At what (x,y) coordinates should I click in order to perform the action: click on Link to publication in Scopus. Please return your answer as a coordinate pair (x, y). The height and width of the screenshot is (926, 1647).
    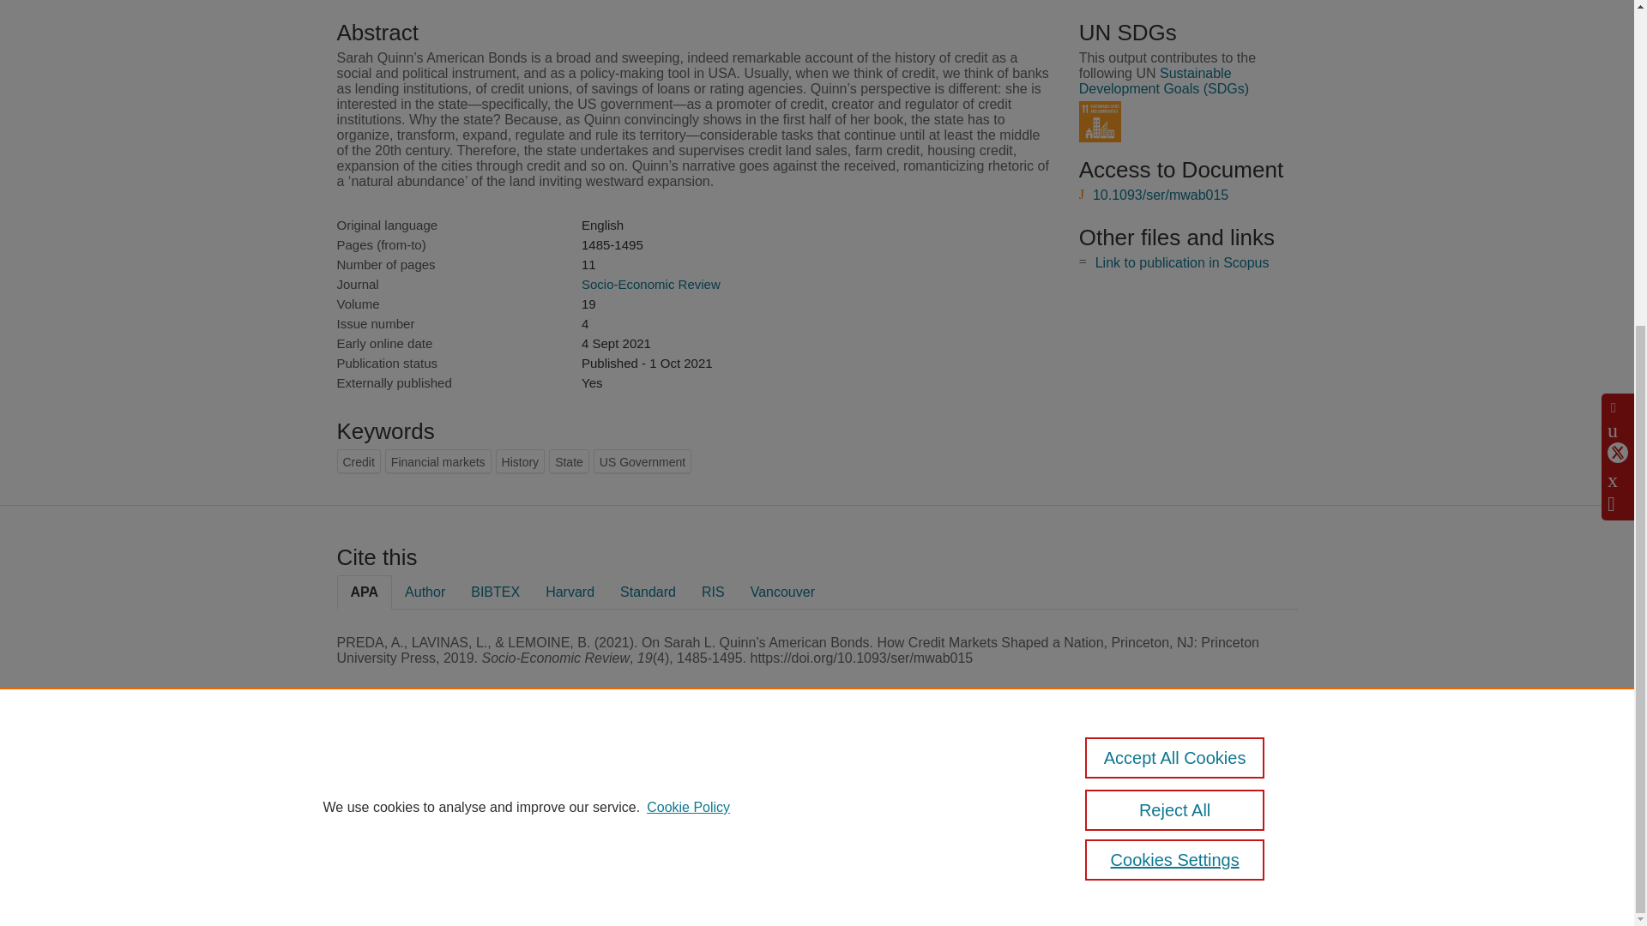
    Looking at the image, I should click on (1182, 262).